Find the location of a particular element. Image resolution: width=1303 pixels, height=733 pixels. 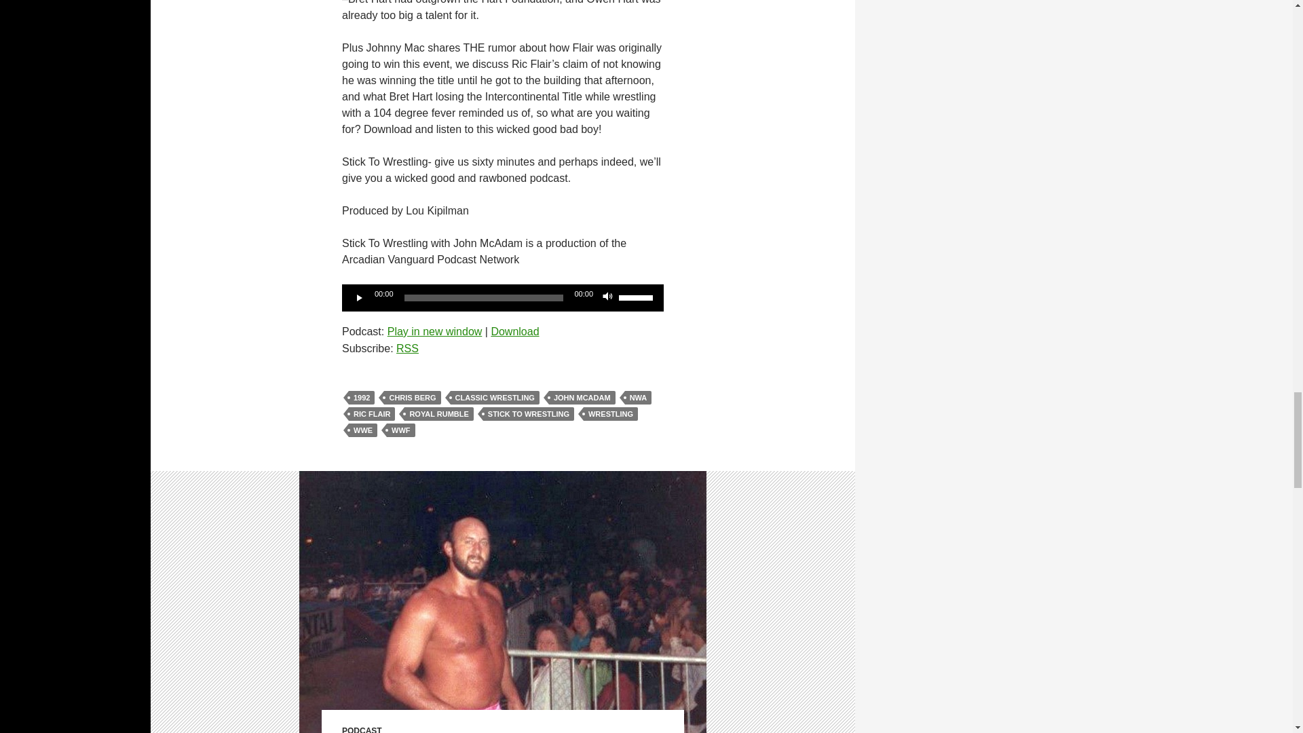

Mute is located at coordinates (608, 297).